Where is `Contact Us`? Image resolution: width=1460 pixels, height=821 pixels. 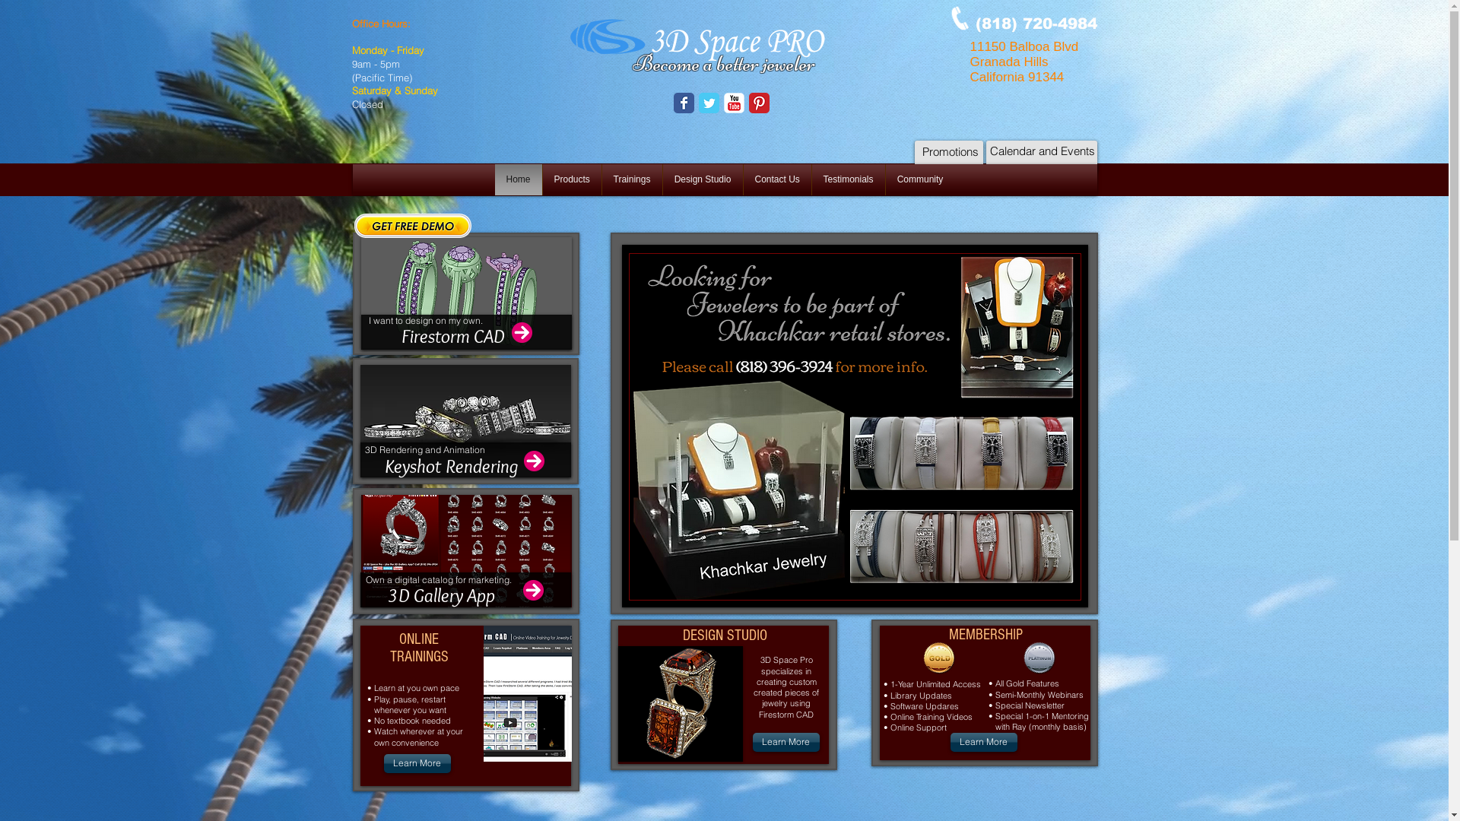 Contact Us is located at coordinates (777, 179).